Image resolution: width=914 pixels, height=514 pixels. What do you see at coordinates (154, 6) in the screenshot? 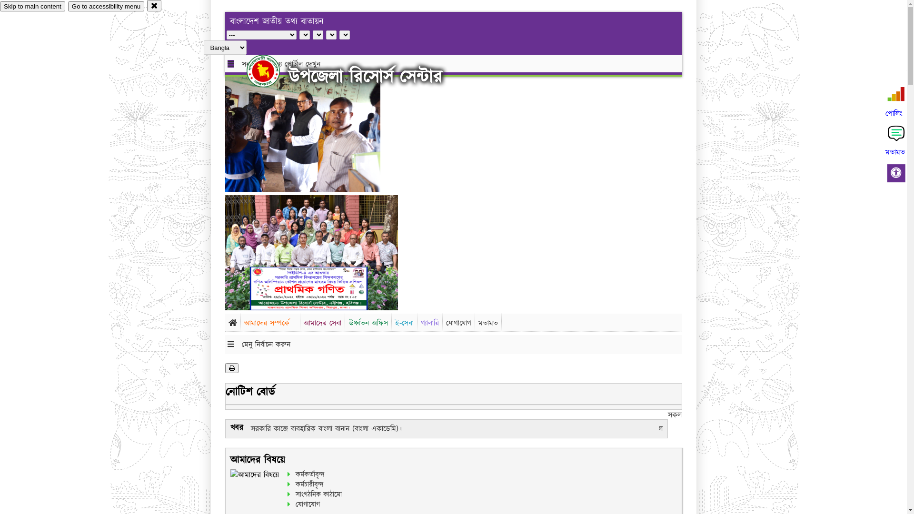
I see `close` at bounding box center [154, 6].